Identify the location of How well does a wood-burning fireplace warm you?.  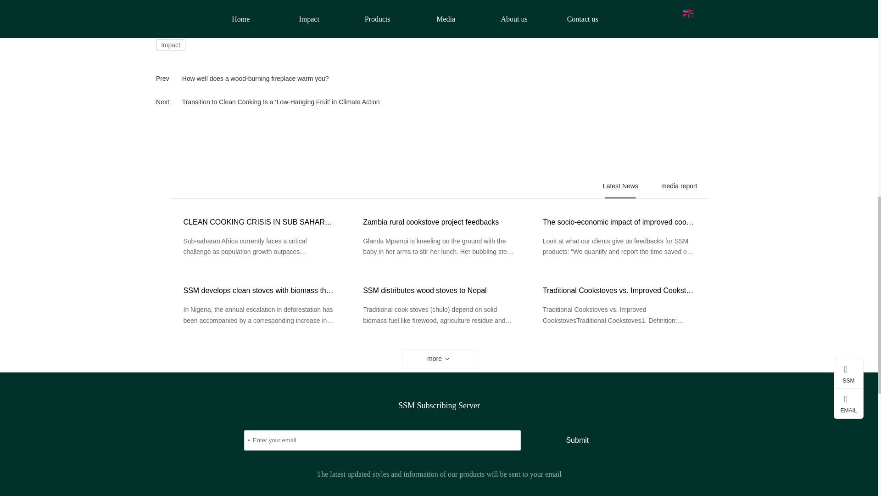
(255, 79).